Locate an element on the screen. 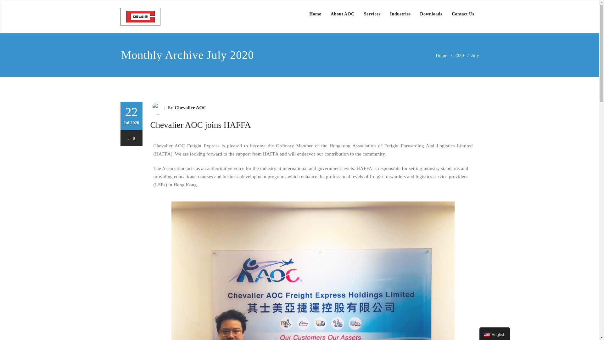 This screenshot has height=340, width=604. Industries is located at coordinates (400, 14).